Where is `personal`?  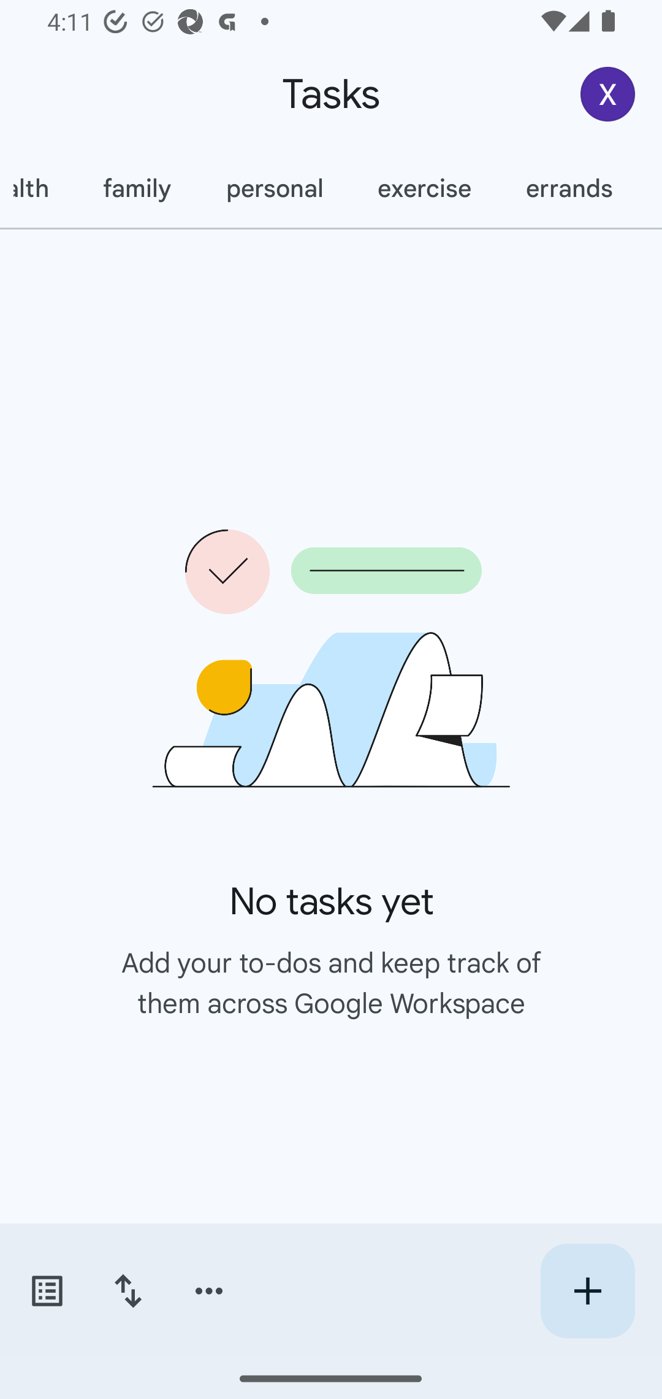 personal is located at coordinates (275, 188).